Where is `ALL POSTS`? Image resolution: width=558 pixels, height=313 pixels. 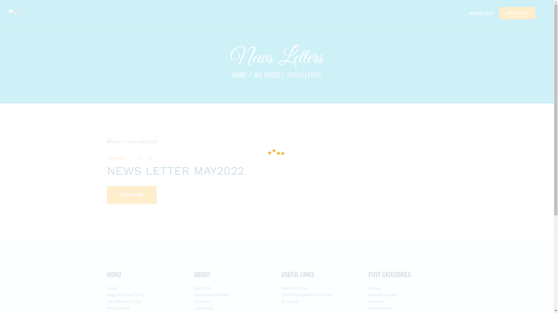 ALL POSTS is located at coordinates (267, 75).